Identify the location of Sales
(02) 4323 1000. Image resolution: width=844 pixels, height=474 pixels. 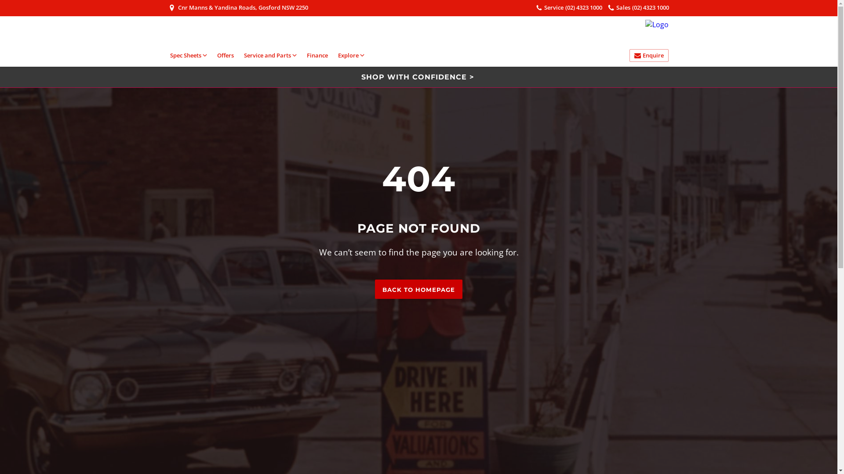
(639, 8).